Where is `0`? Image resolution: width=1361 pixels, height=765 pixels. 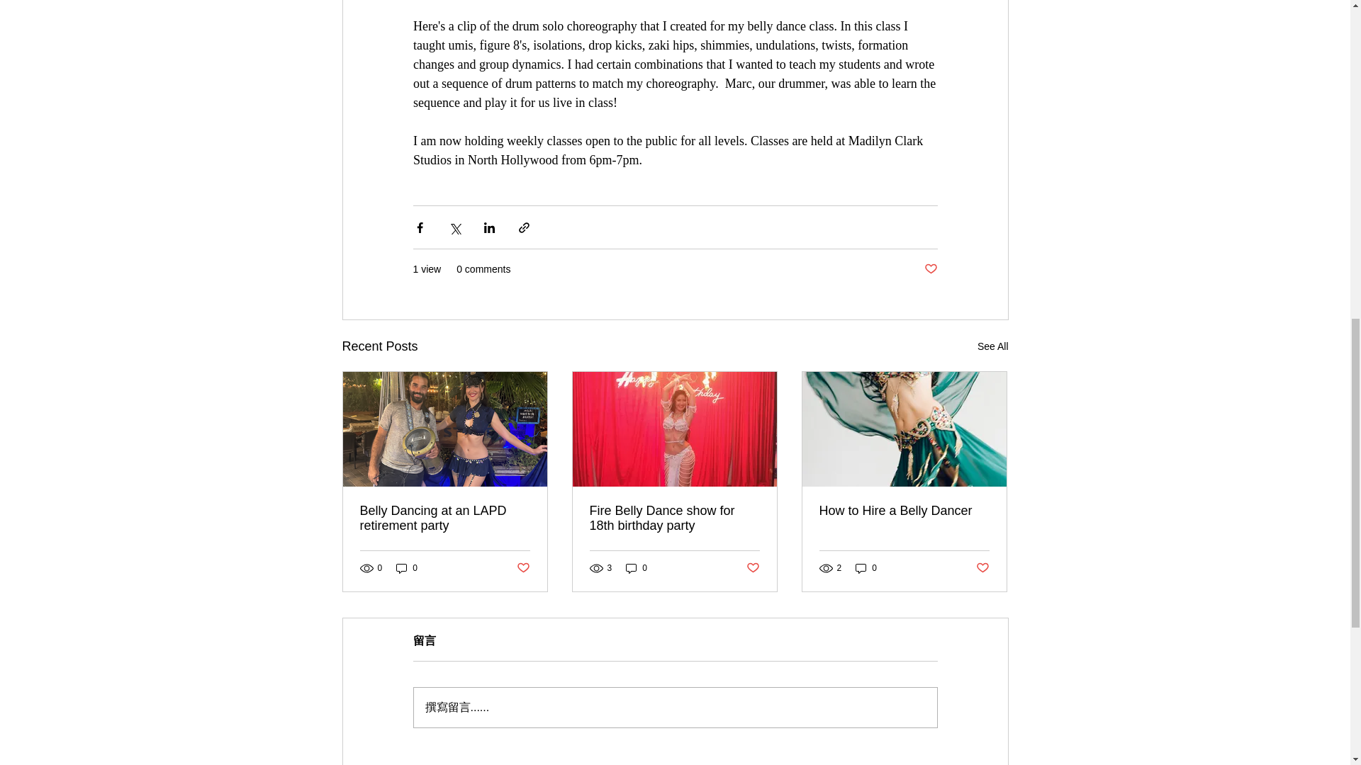
0 is located at coordinates (866, 568).